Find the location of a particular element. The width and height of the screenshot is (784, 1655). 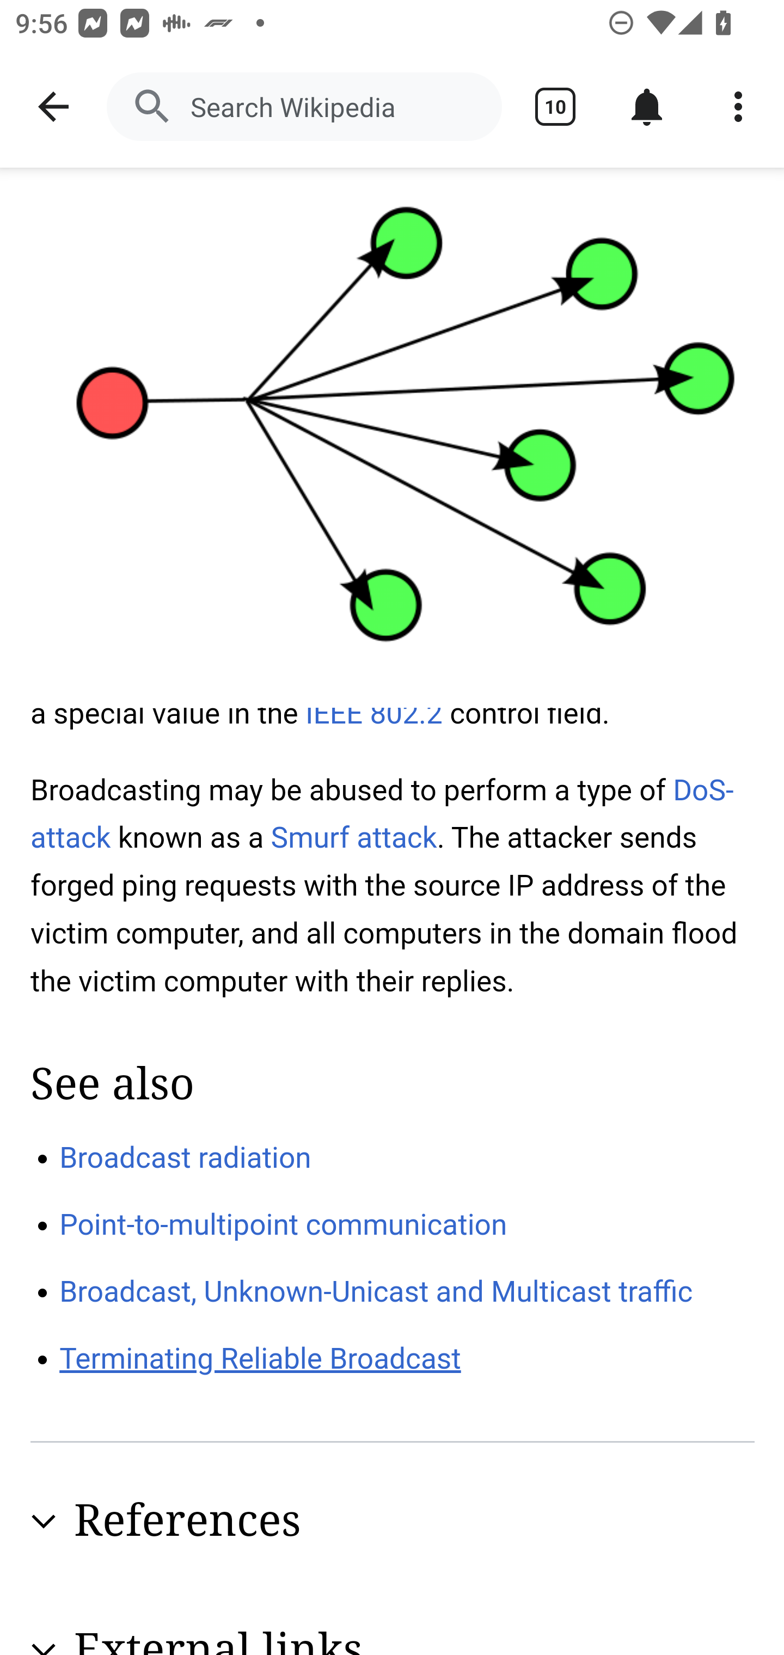

Smurf attack is located at coordinates (354, 837).